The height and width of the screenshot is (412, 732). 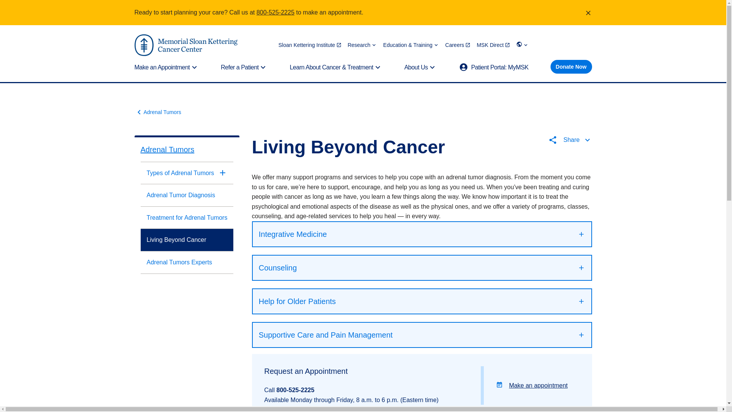 I want to click on MSK Direct, so click(x=493, y=45).